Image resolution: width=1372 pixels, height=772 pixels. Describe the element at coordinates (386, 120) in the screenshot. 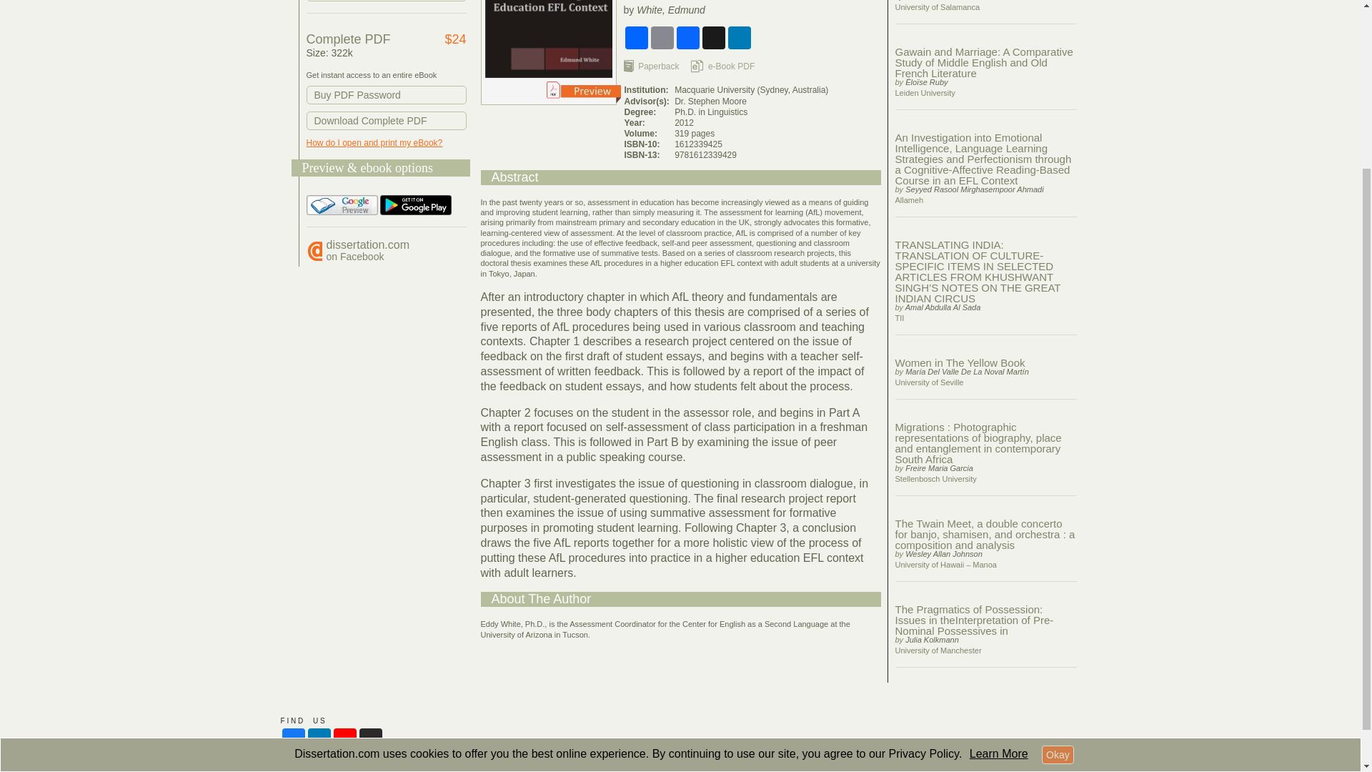

I see `Download 25-page Preview` at that location.